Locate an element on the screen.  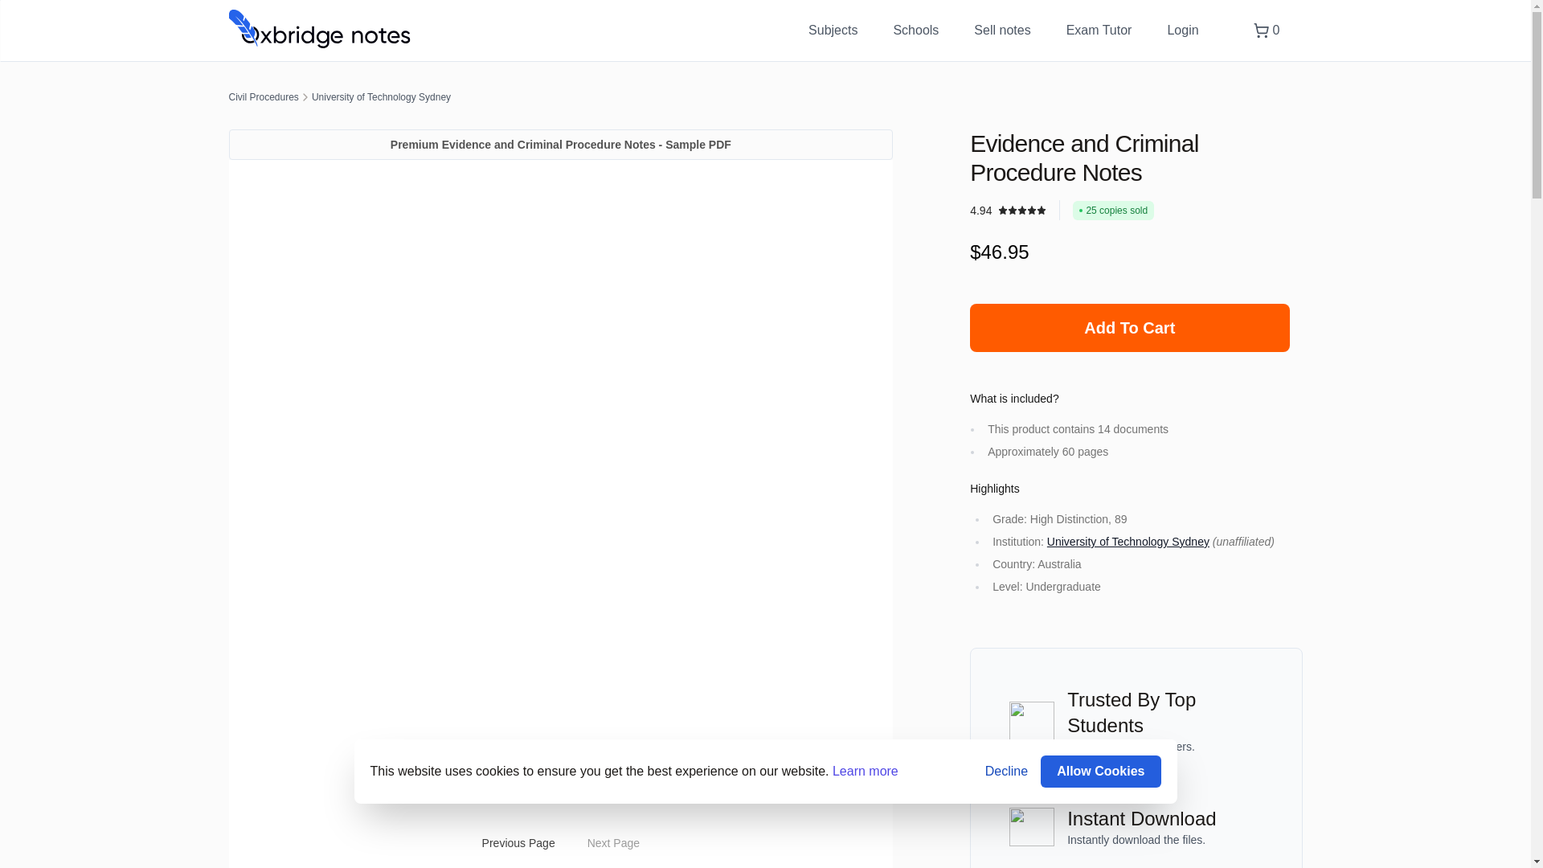
Decline is located at coordinates (1006, 772).